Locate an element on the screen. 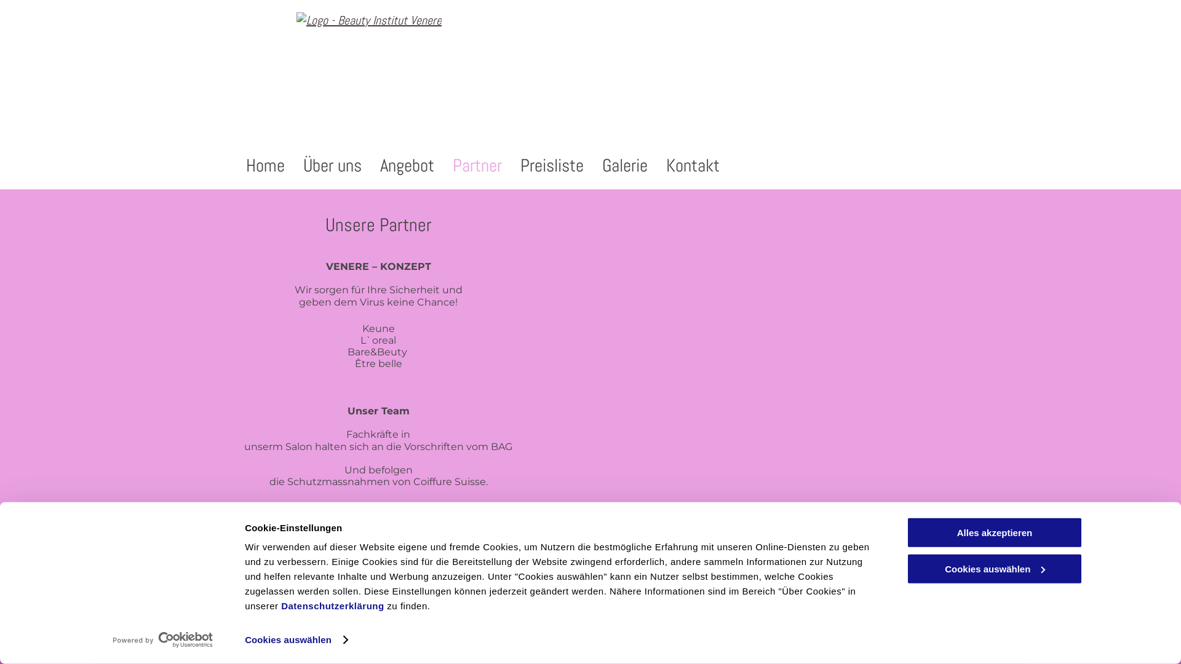 The height and width of the screenshot is (664, 1181). Alles akzeptieren is located at coordinates (995, 532).